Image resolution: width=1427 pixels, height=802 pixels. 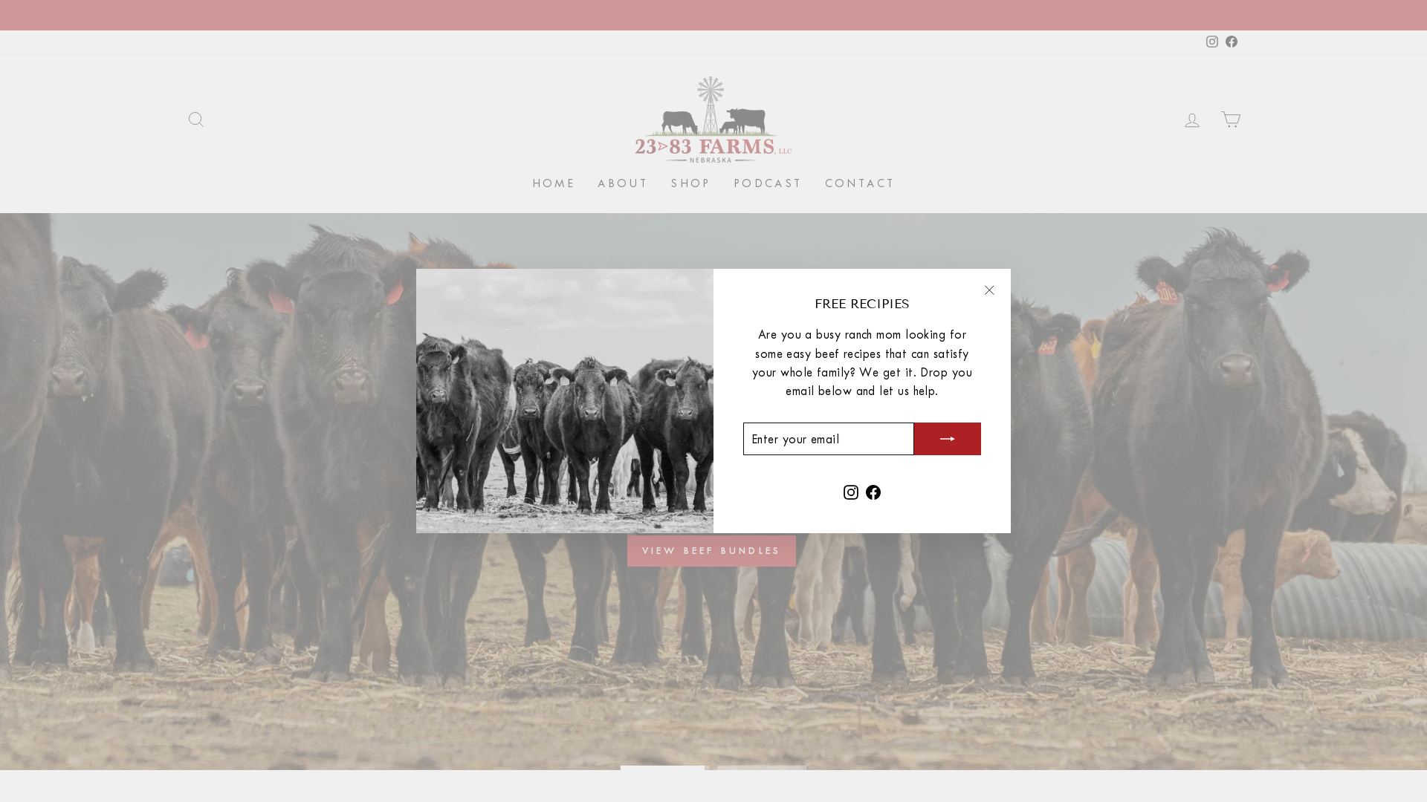 I want to click on CONTACT, so click(x=861, y=184).